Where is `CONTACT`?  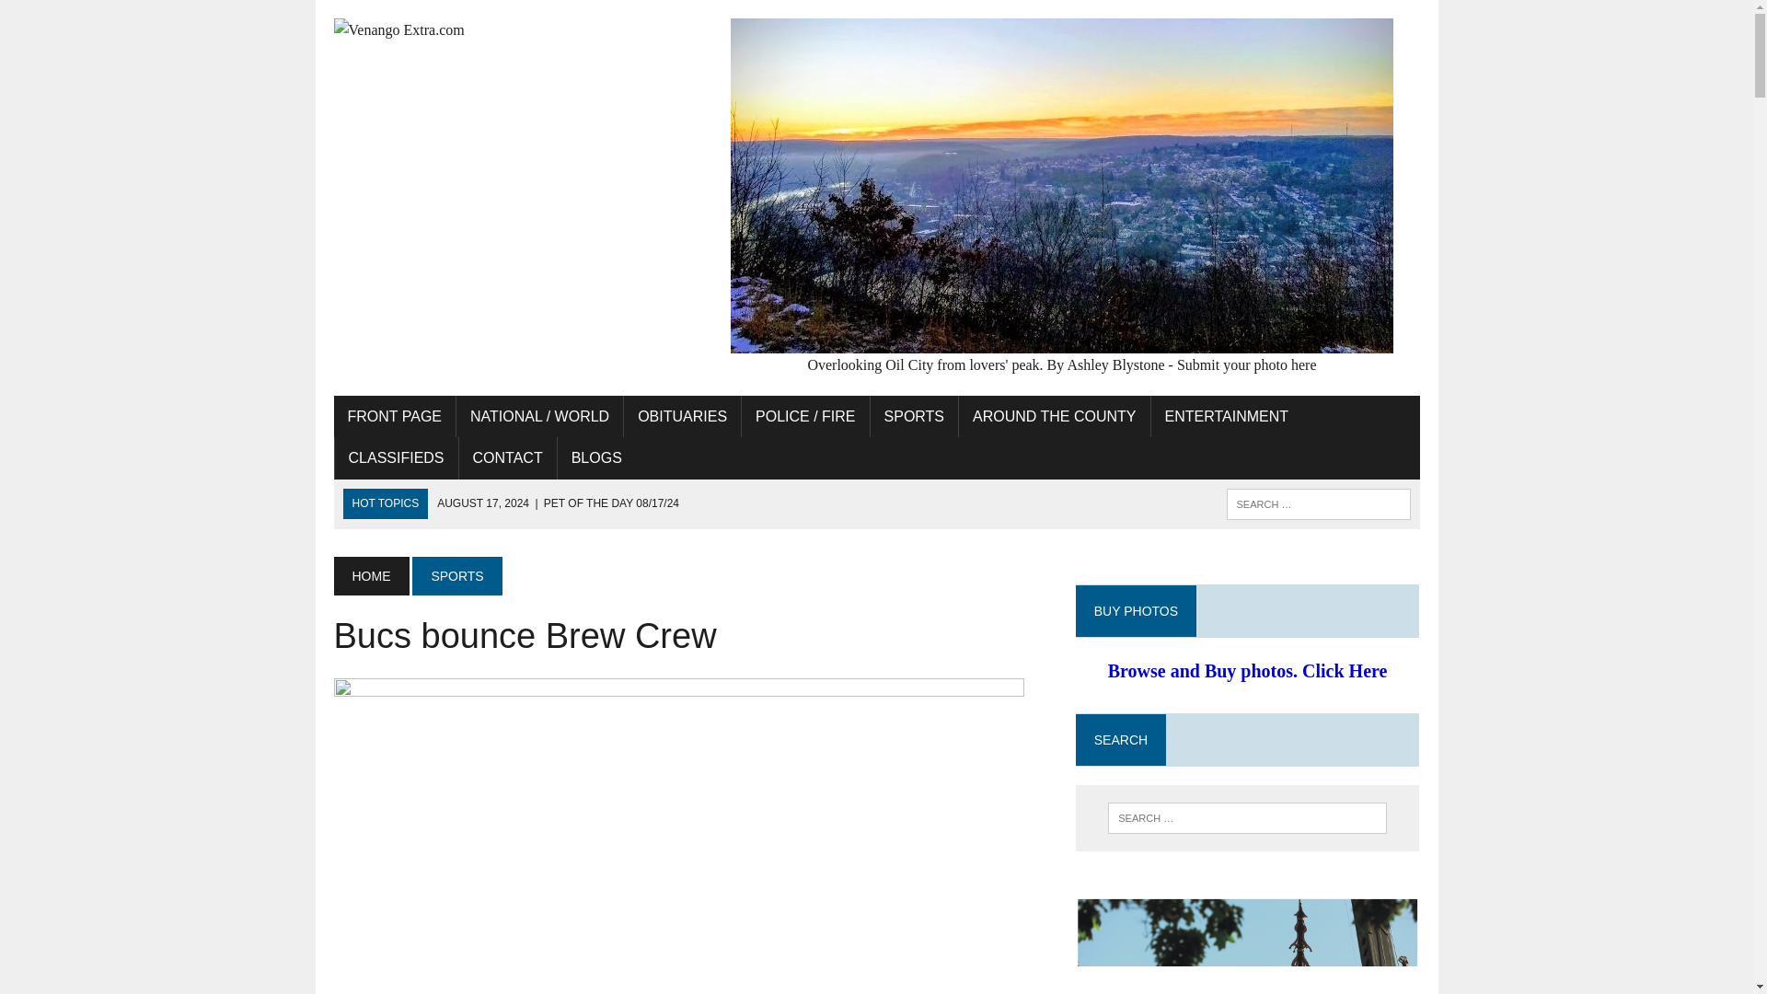
CONTACT is located at coordinates (508, 458).